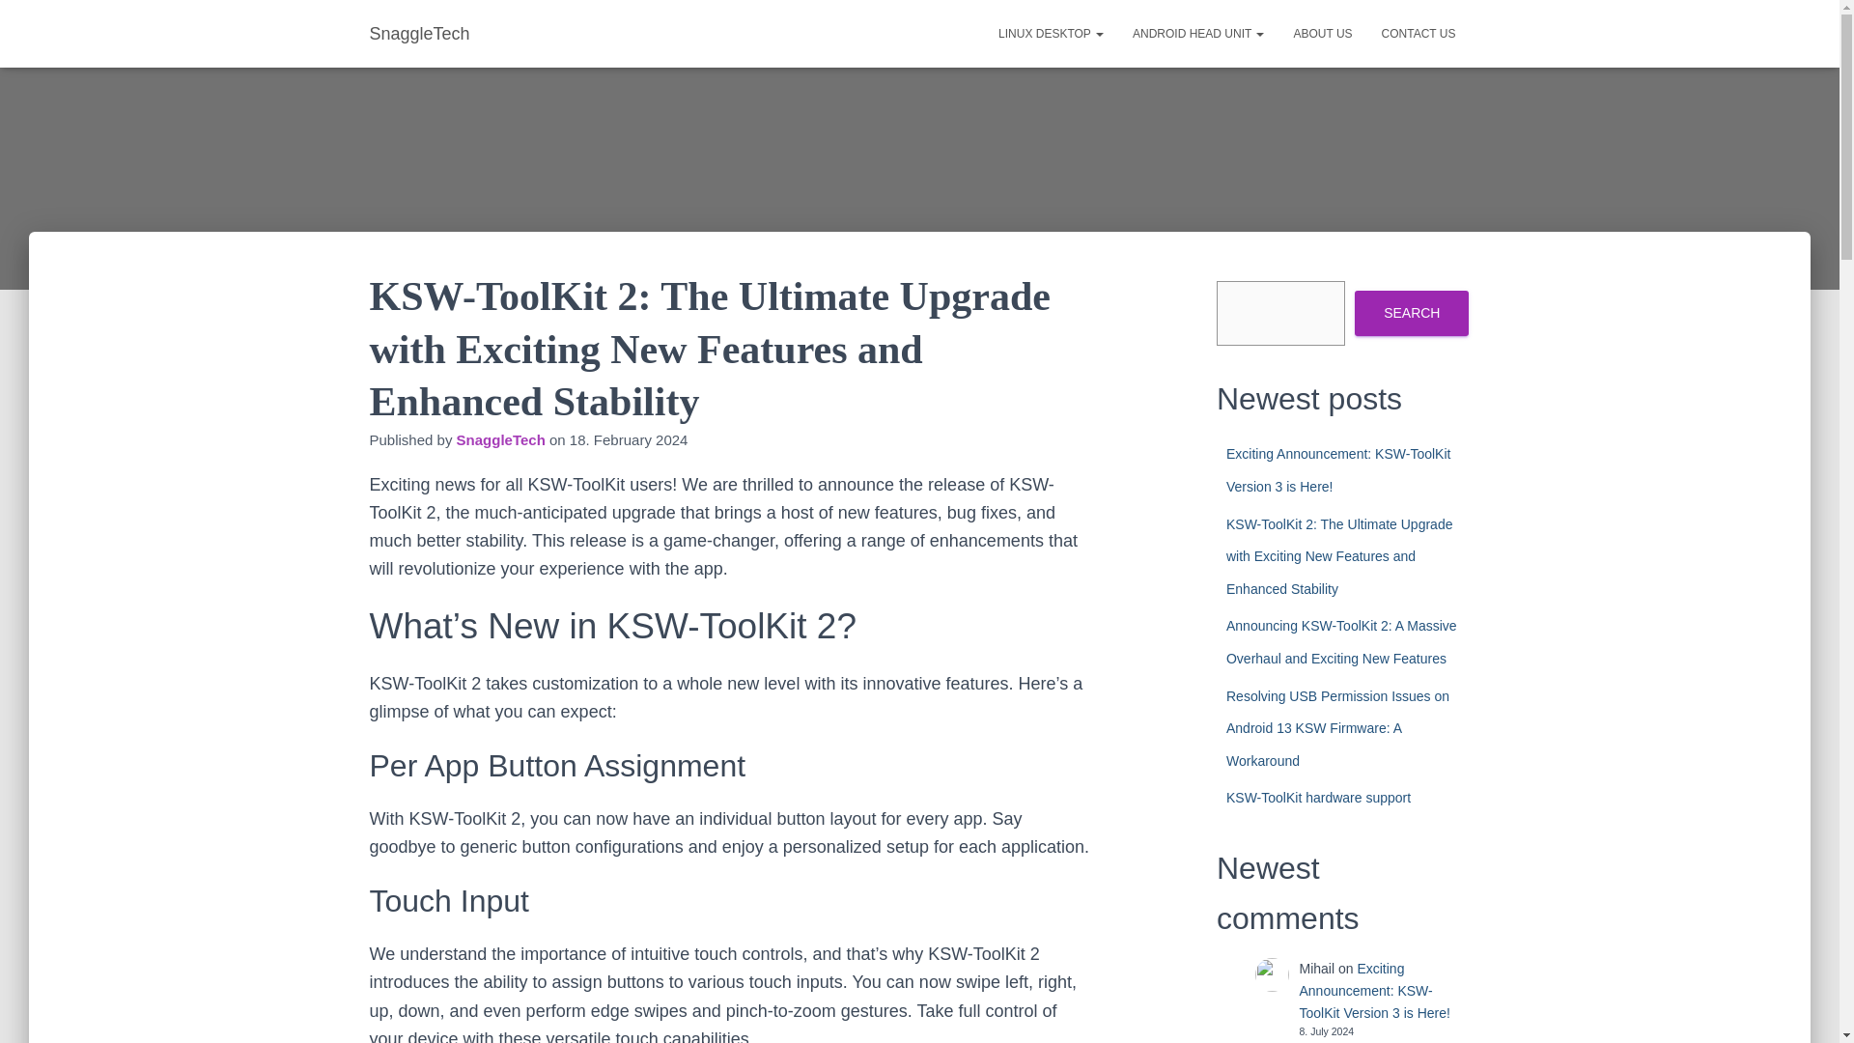 Image resolution: width=1854 pixels, height=1043 pixels. I want to click on Contact Us, so click(1419, 33).